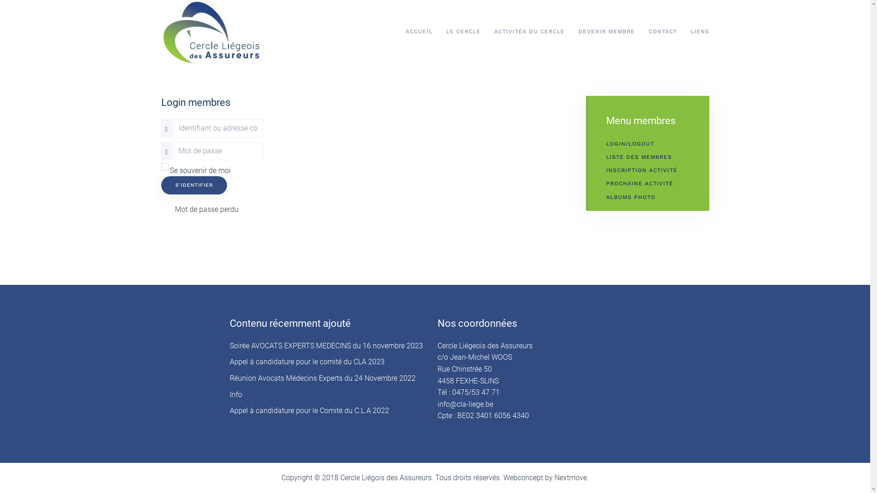 This screenshot has width=877, height=493. I want to click on S'IDENTIFIER, so click(194, 185).